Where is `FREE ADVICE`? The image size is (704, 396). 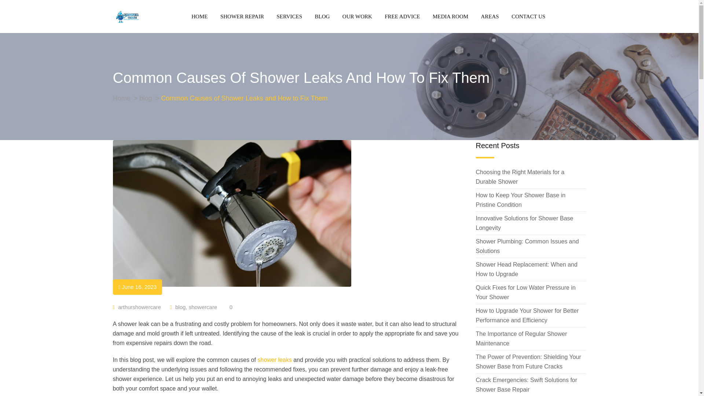
FREE ADVICE is located at coordinates (402, 16).